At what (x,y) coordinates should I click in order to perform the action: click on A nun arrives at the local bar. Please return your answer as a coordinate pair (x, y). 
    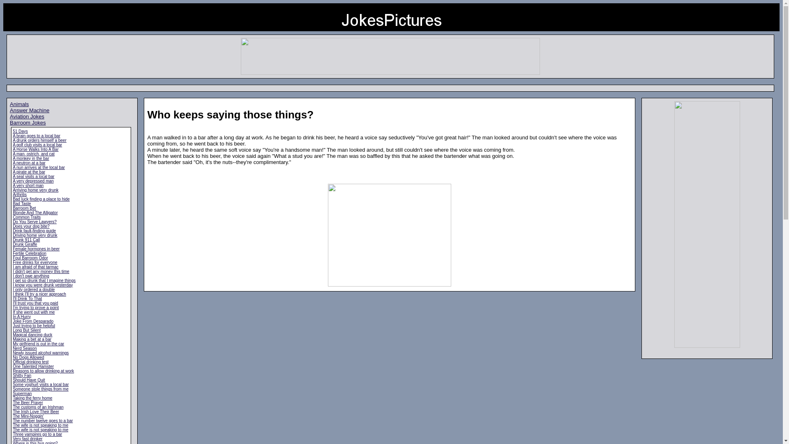
    Looking at the image, I should click on (39, 167).